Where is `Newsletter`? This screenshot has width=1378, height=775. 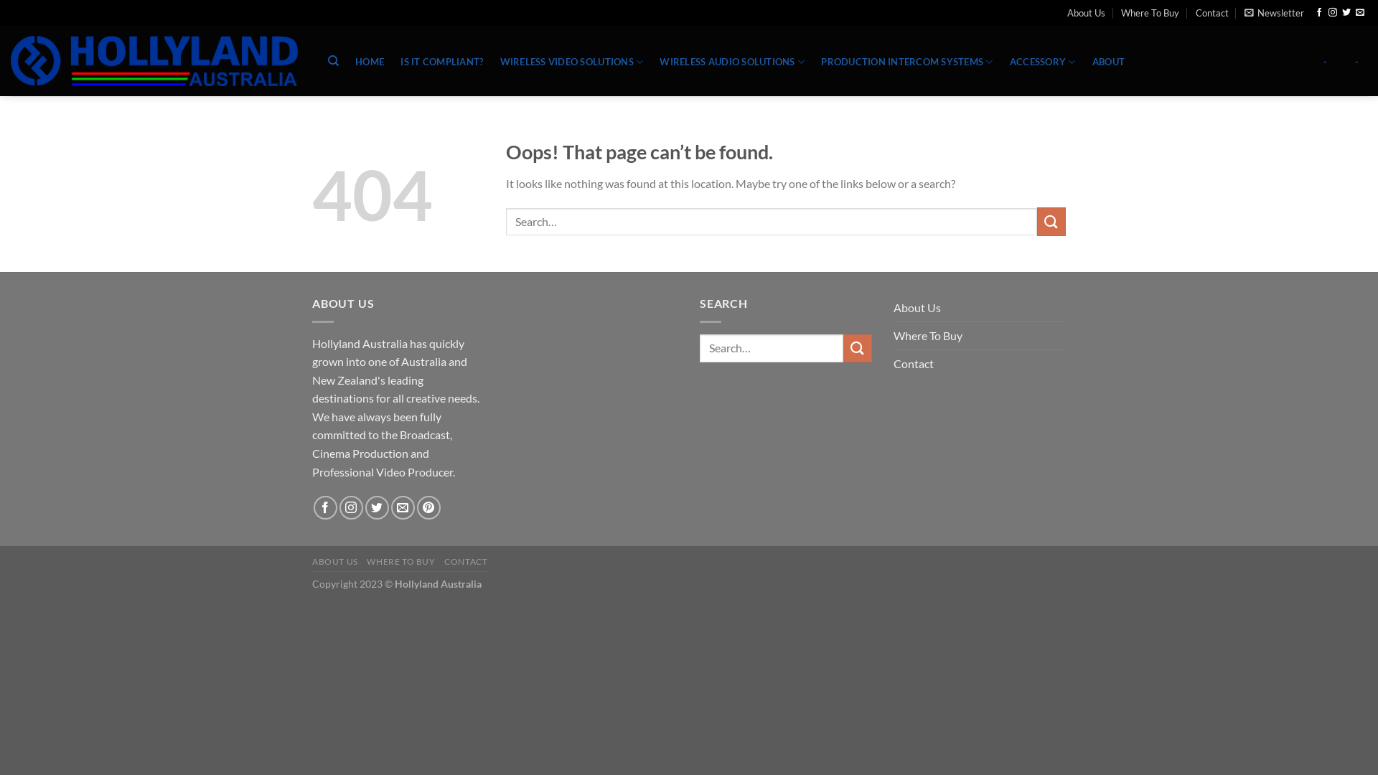
Newsletter is located at coordinates (1275, 13).